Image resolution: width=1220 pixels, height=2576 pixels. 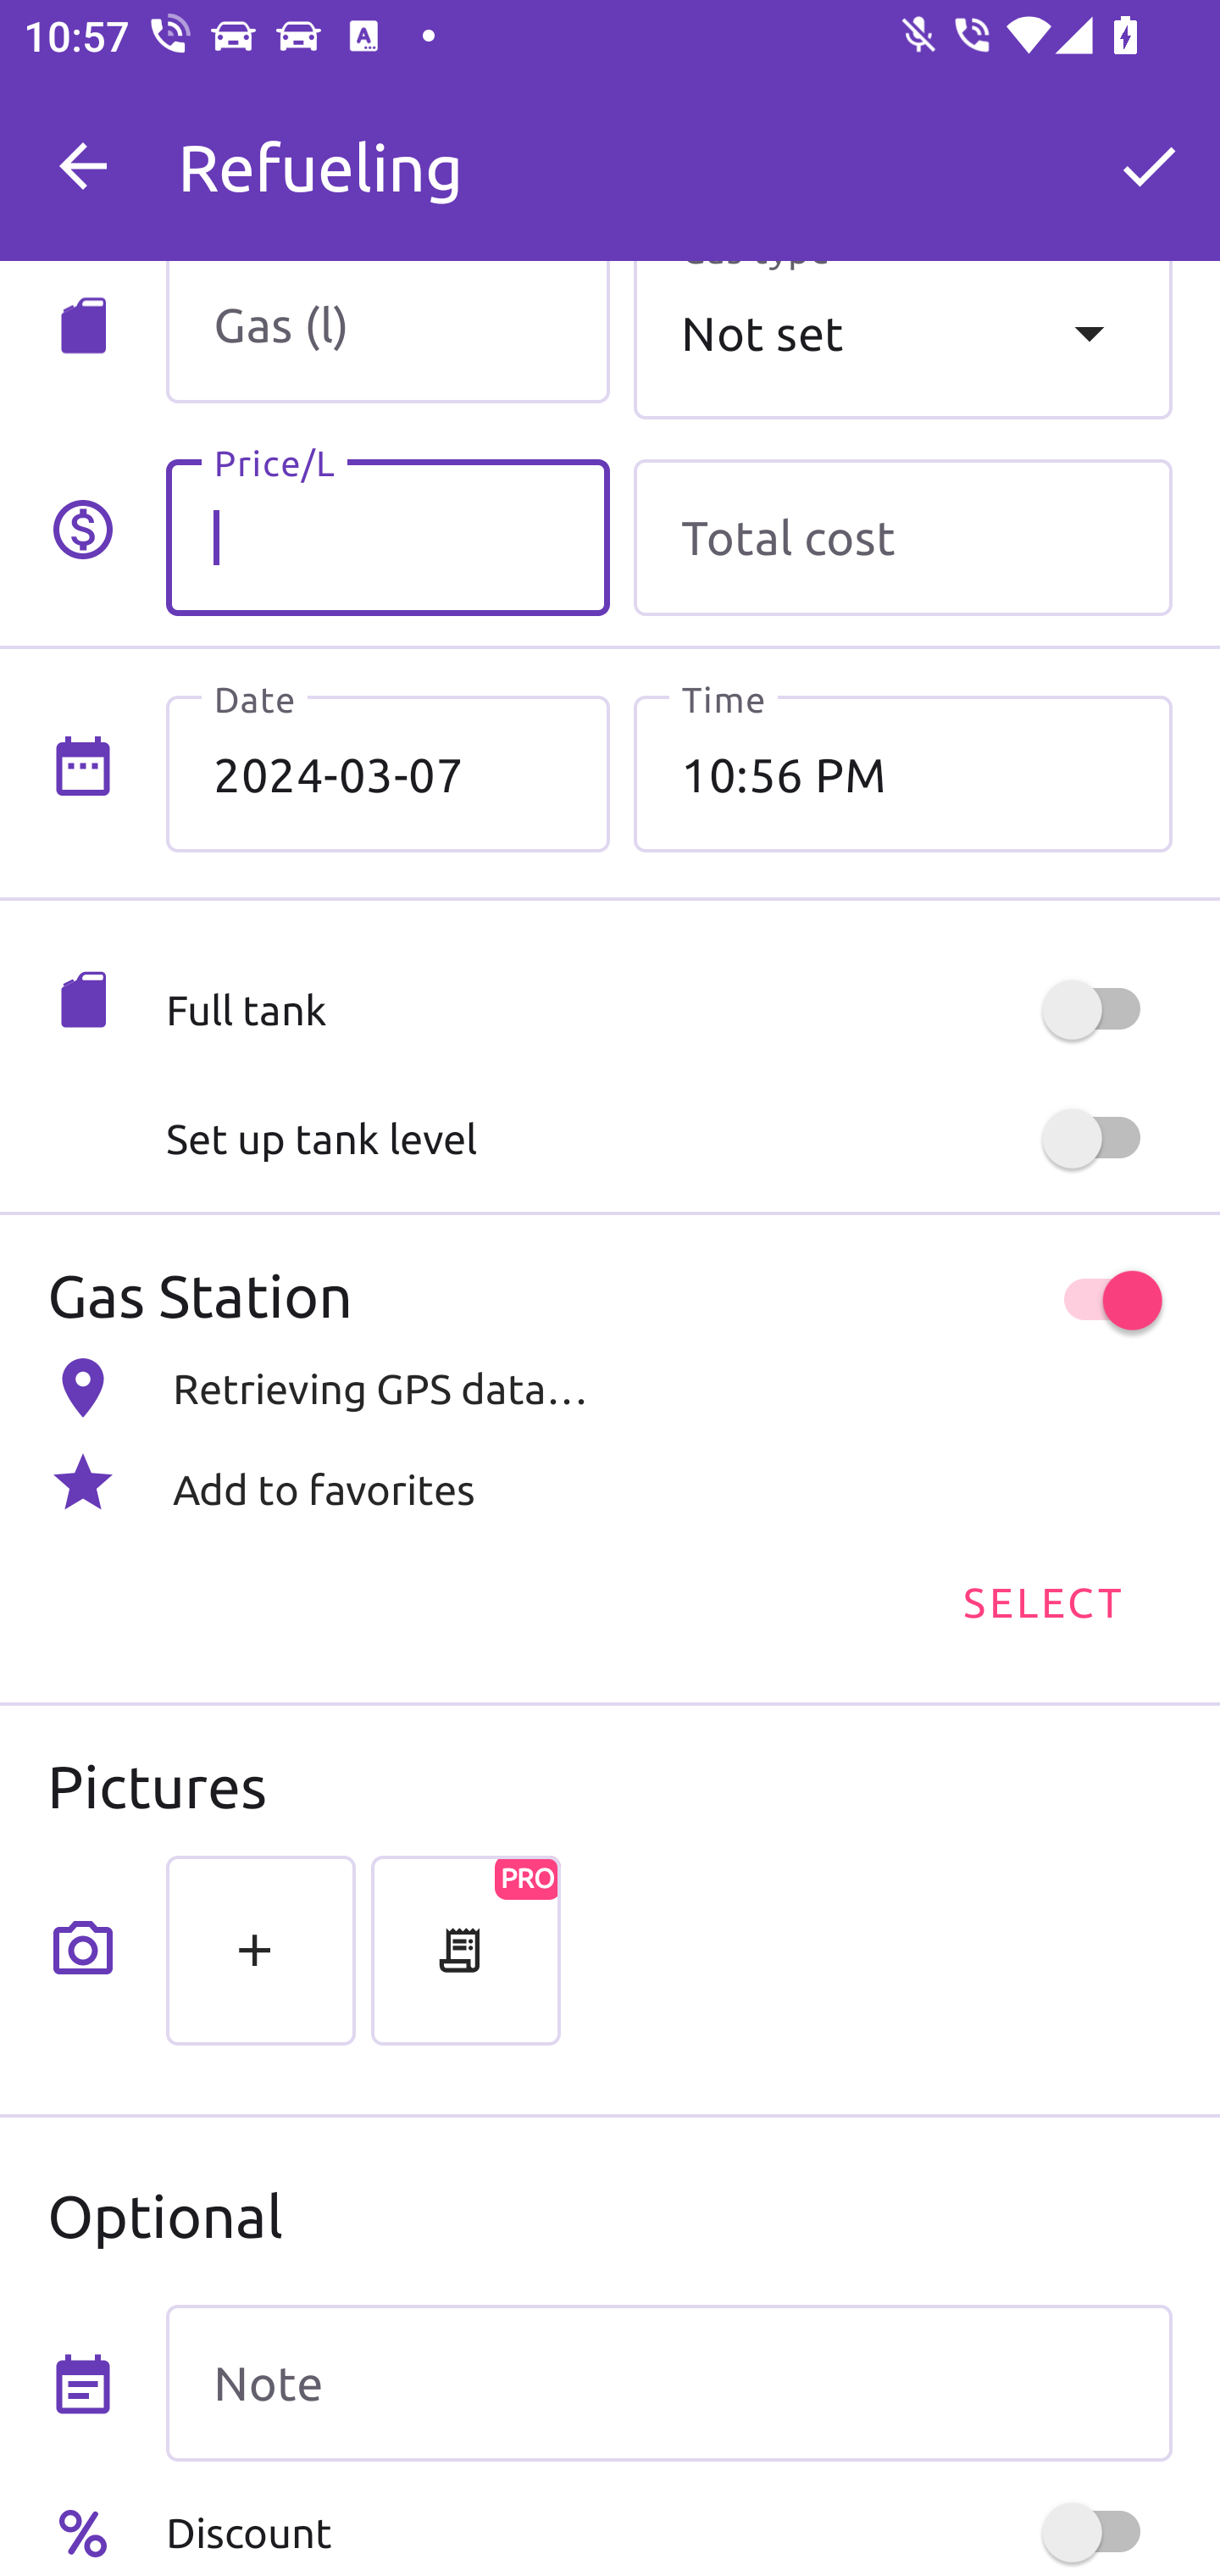 What do you see at coordinates (610, 1482) in the screenshot?
I see `Add to favorites` at bounding box center [610, 1482].